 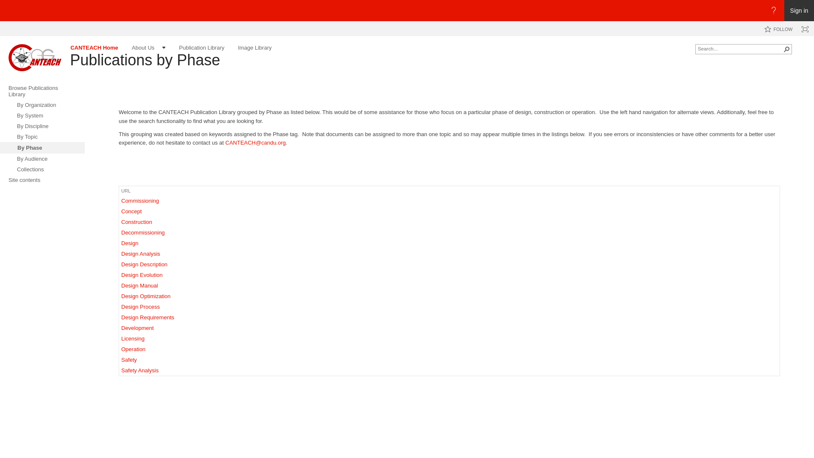 What do you see at coordinates (42, 159) in the screenshot?
I see `By Audience` at bounding box center [42, 159].